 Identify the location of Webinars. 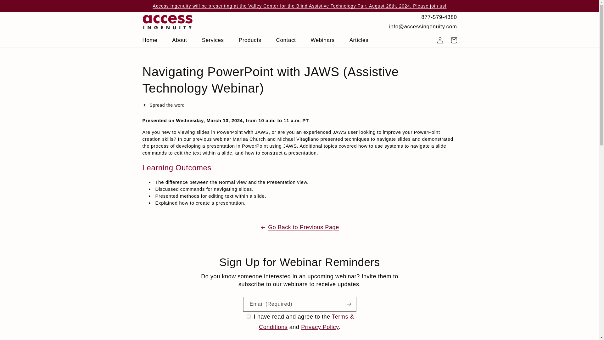
(326, 42).